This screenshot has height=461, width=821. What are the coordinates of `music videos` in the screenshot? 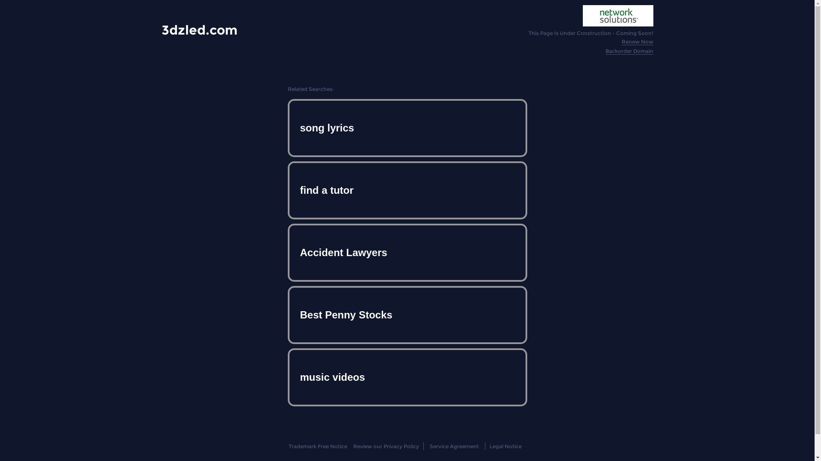 It's located at (407, 377).